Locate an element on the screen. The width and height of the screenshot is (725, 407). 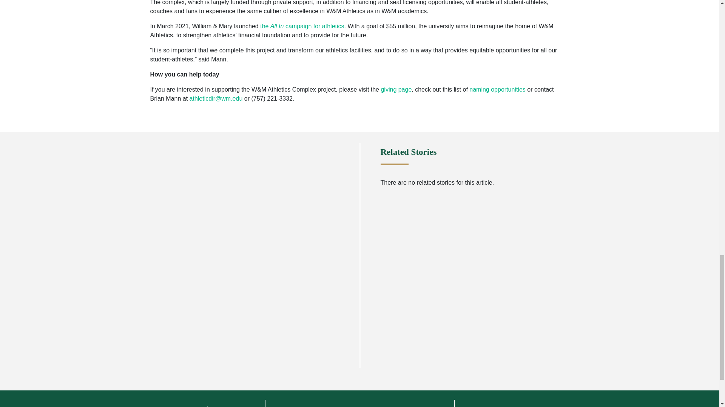
naming opportunities is located at coordinates (497, 89).